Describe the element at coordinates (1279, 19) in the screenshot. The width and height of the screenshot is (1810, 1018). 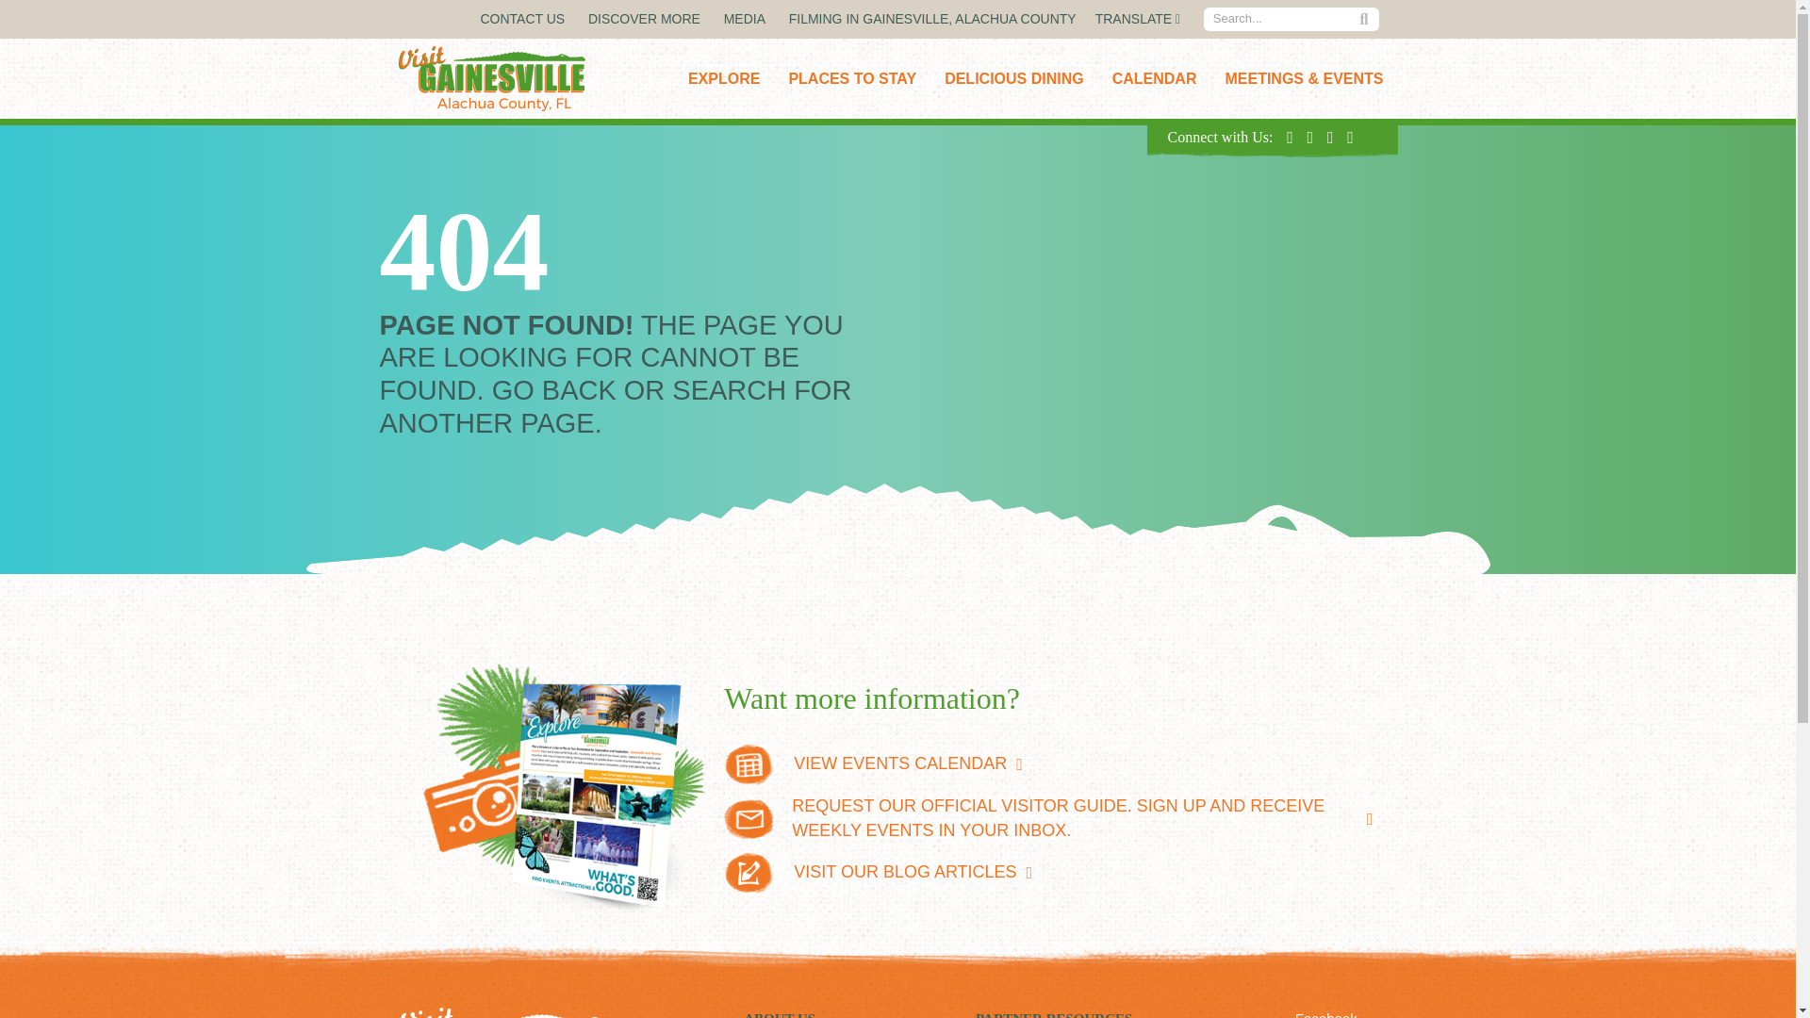
I see `Search...` at that location.